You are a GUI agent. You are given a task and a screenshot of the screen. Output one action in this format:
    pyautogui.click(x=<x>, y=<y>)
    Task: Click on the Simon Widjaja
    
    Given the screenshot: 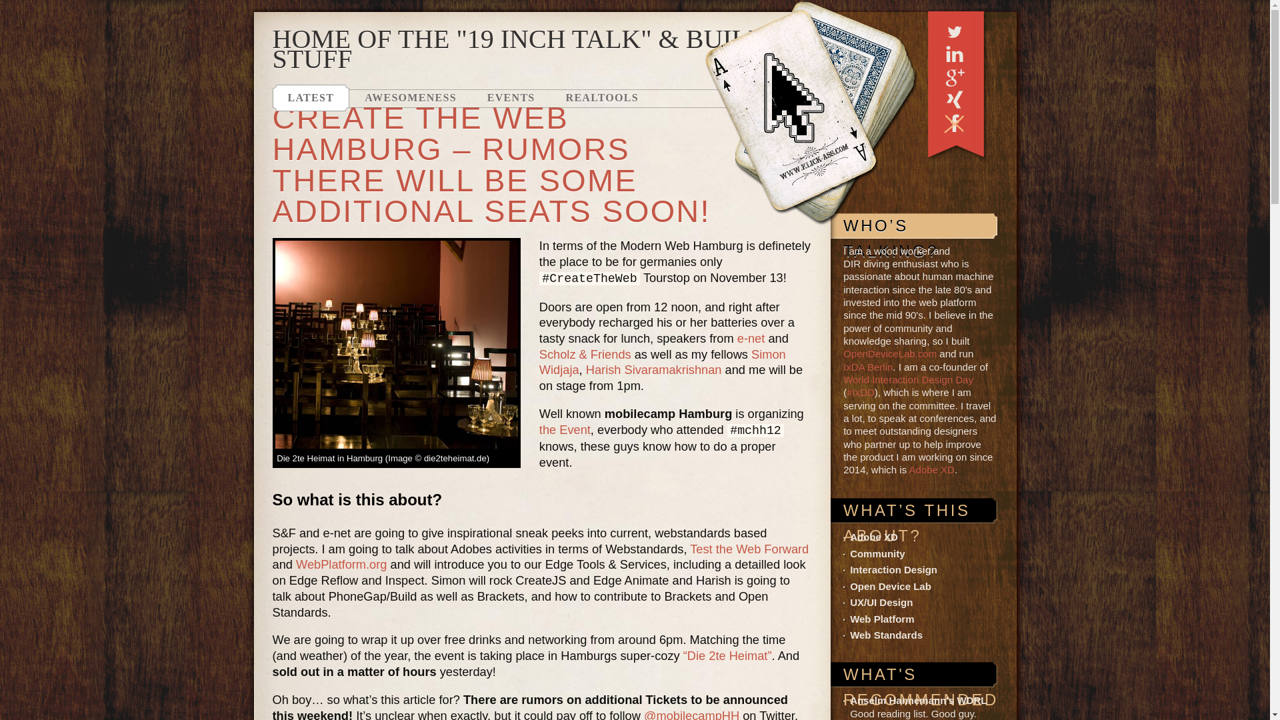 What is the action you would take?
    pyautogui.click(x=662, y=361)
    